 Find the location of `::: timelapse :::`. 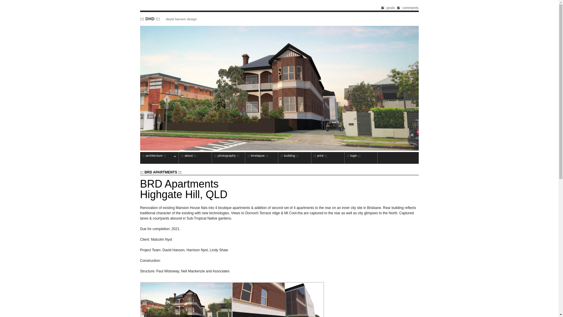

::: timelapse ::: is located at coordinates (262, 158).